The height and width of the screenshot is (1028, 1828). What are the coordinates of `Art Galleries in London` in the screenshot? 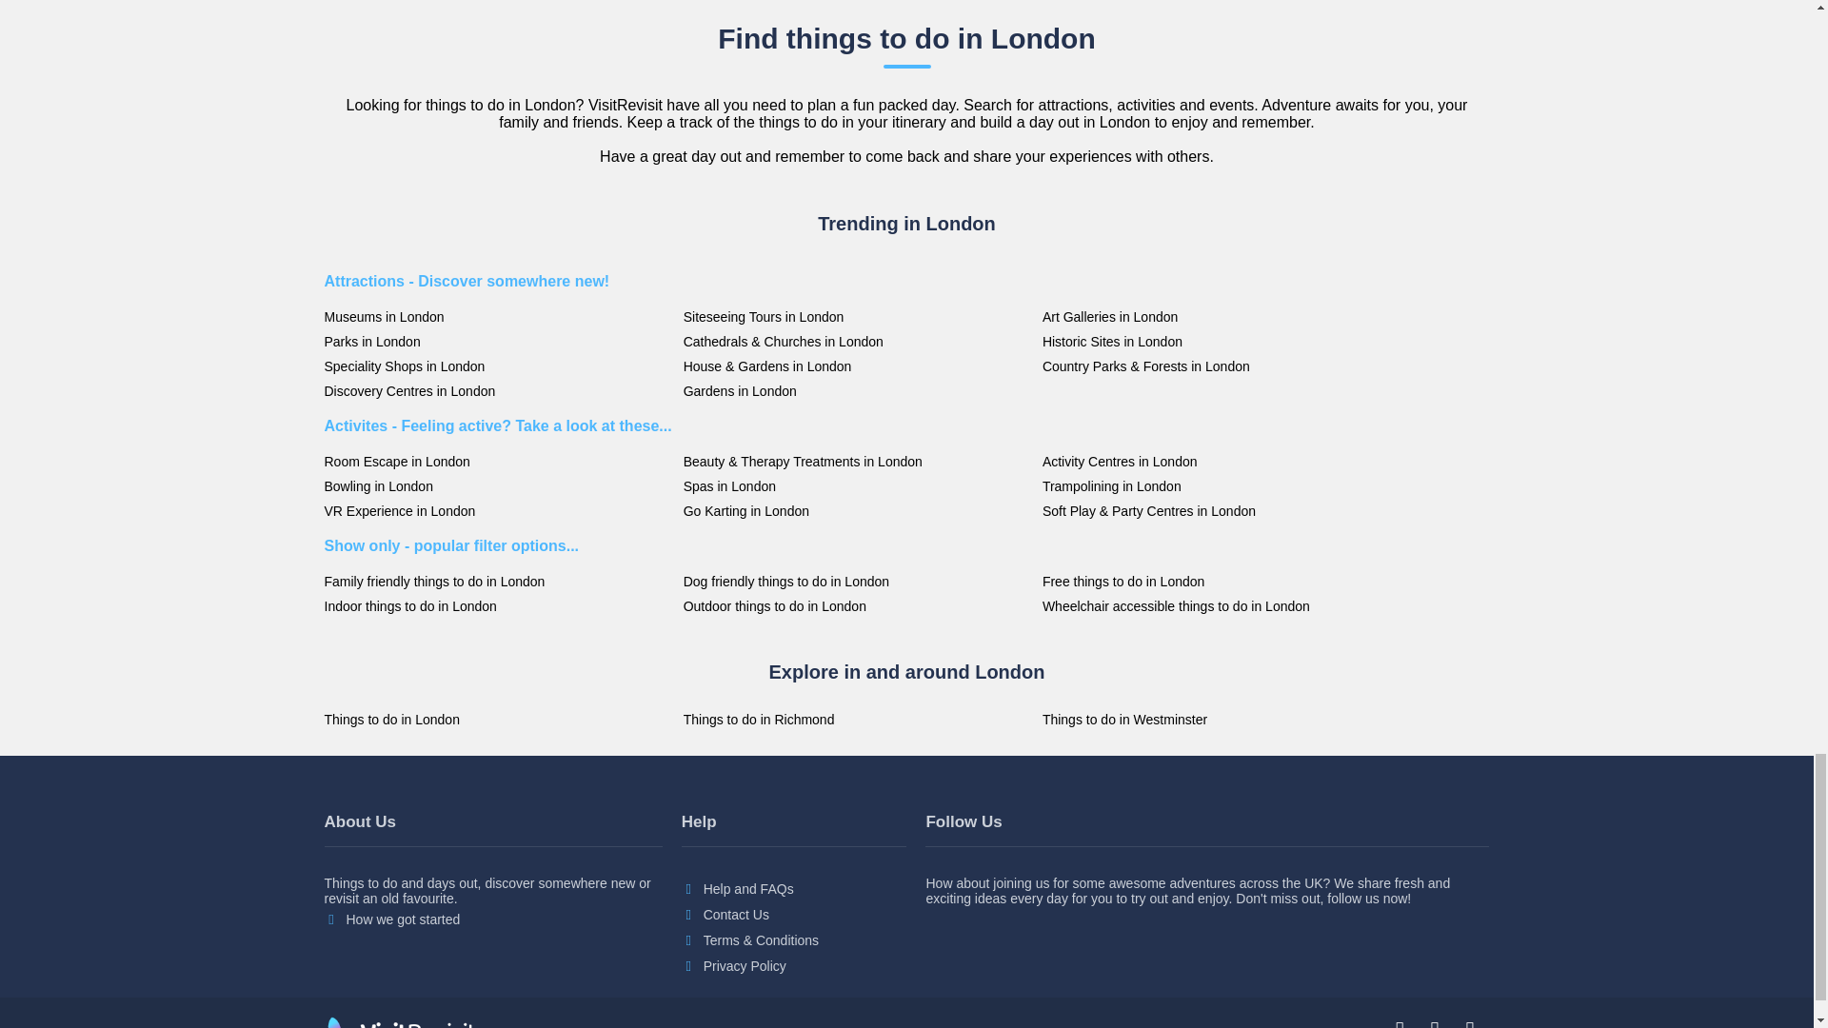 It's located at (1217, 317).